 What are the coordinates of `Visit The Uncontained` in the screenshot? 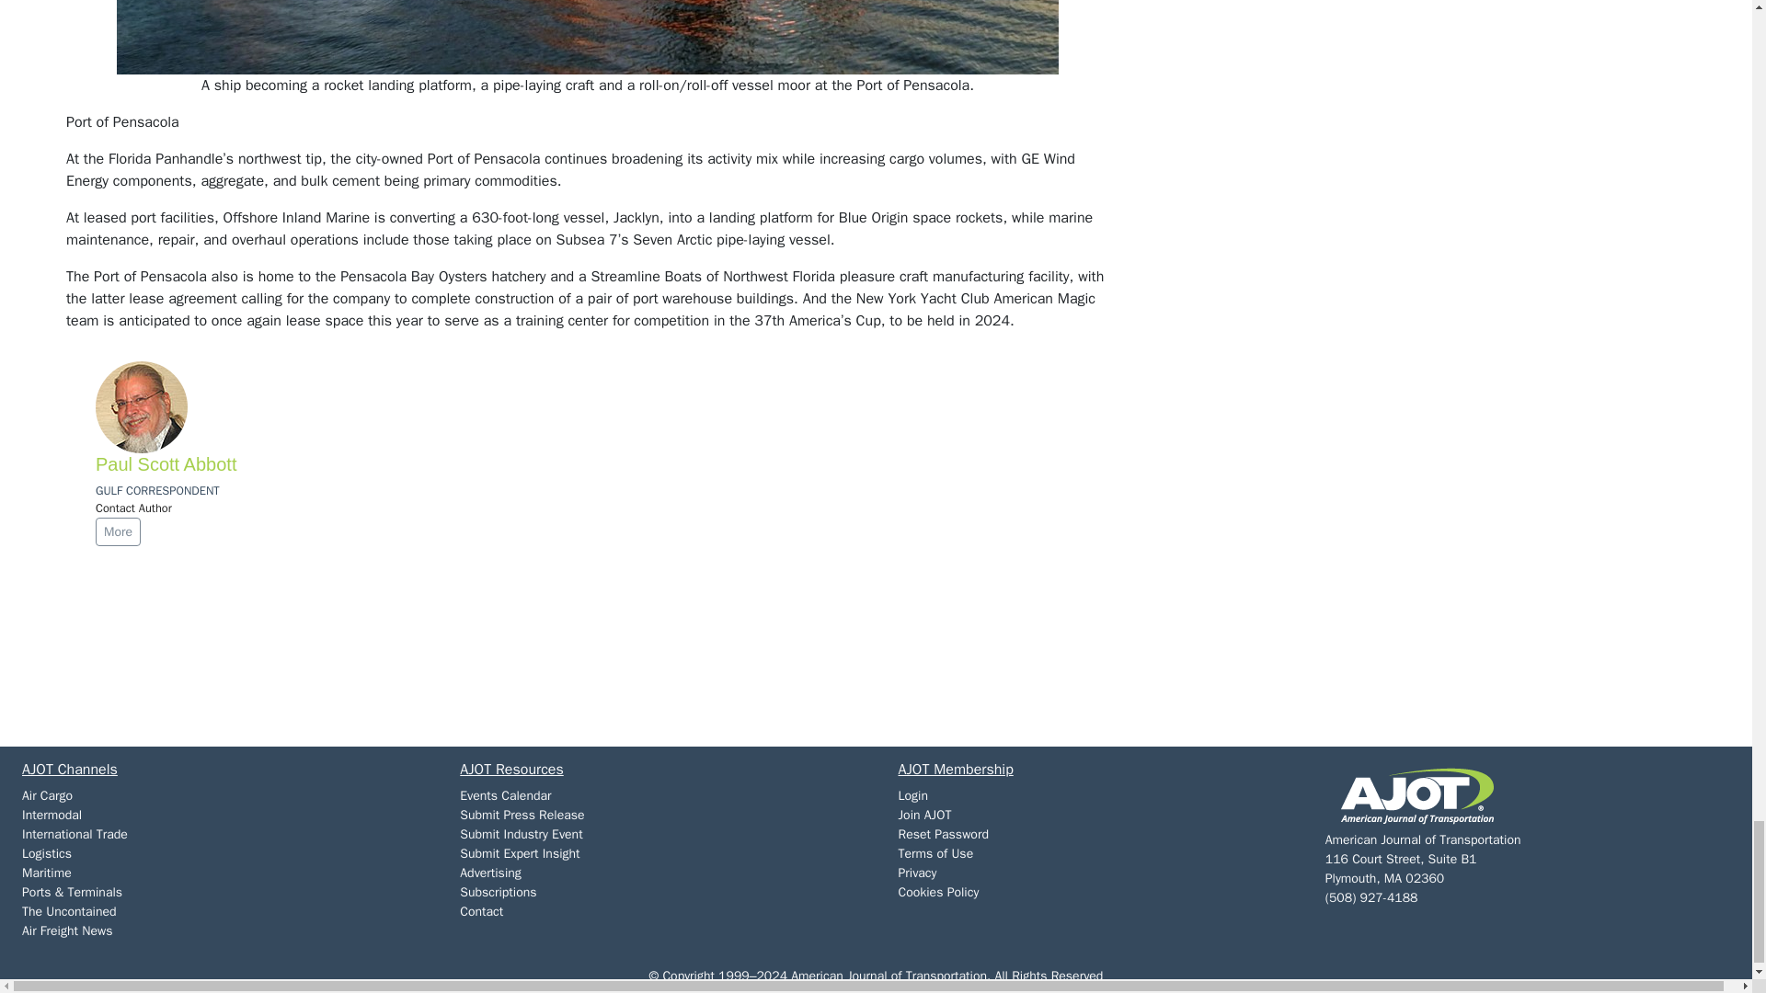 It's located at (68, 911).